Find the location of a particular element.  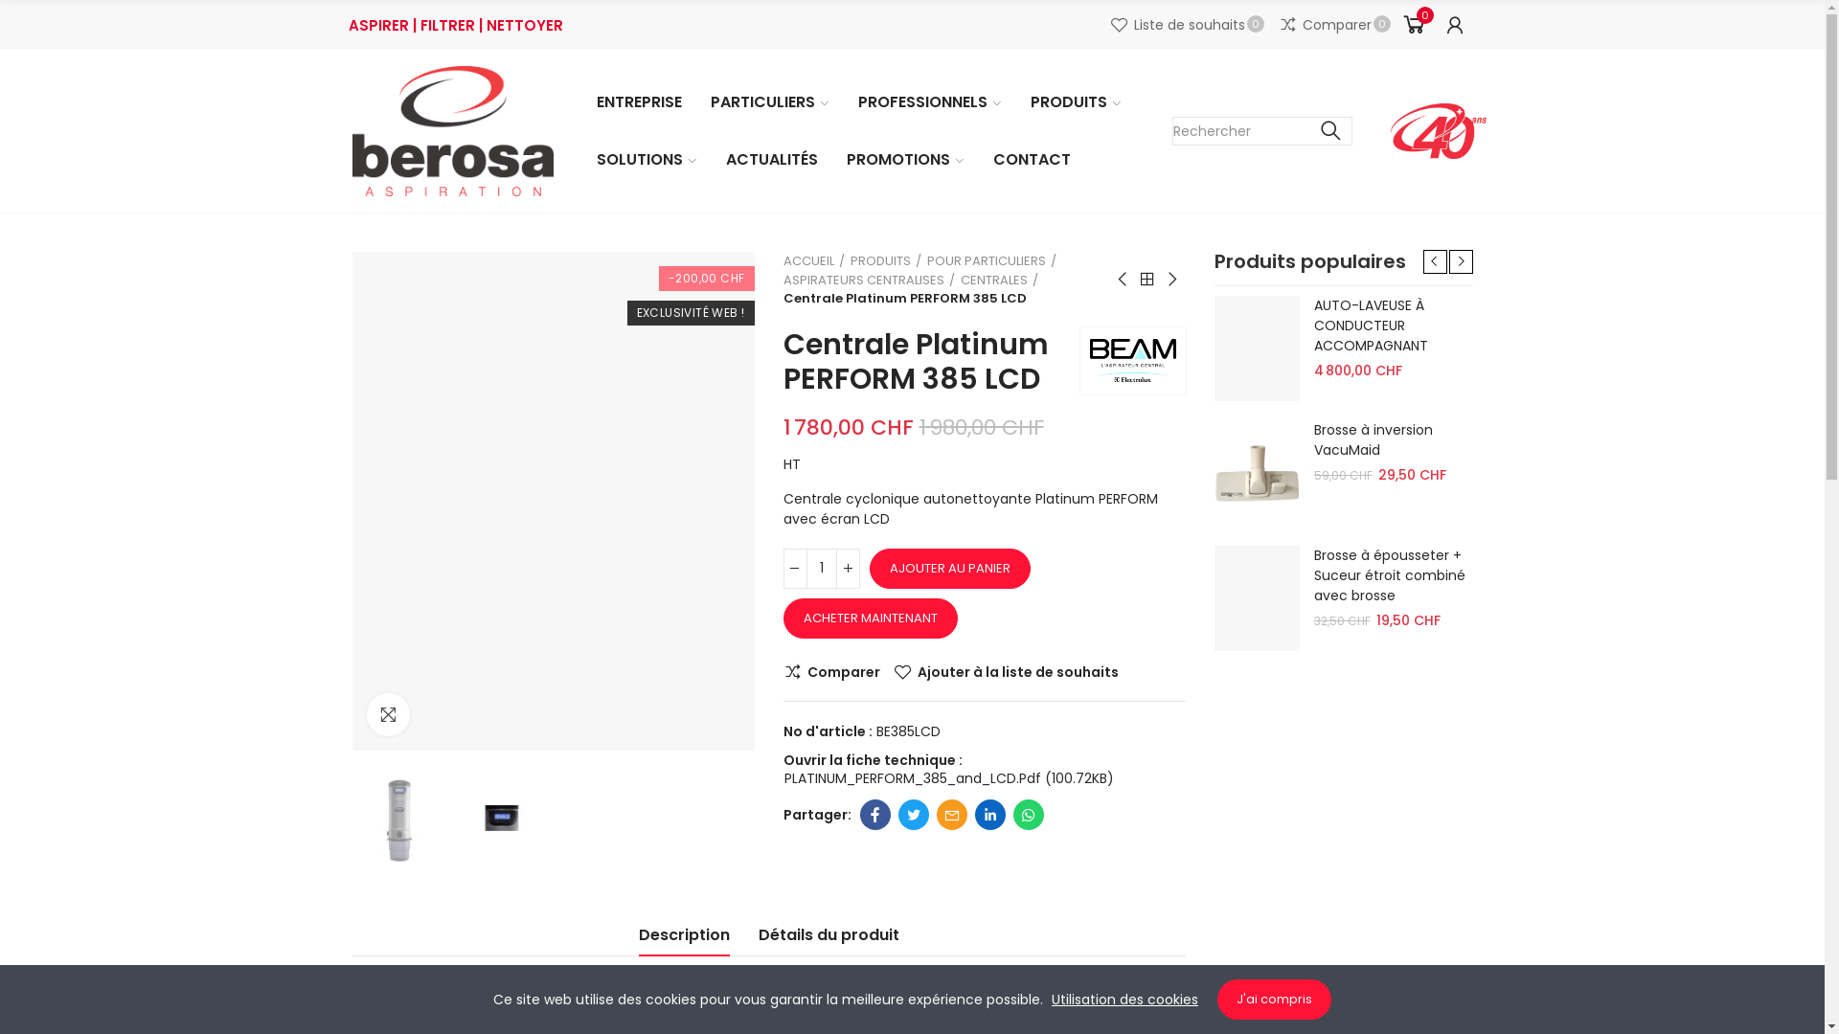

PLATINUM_PERFORM_385_And_LCD.Pdf (100.72KB) is located at coordinates (948, 779).